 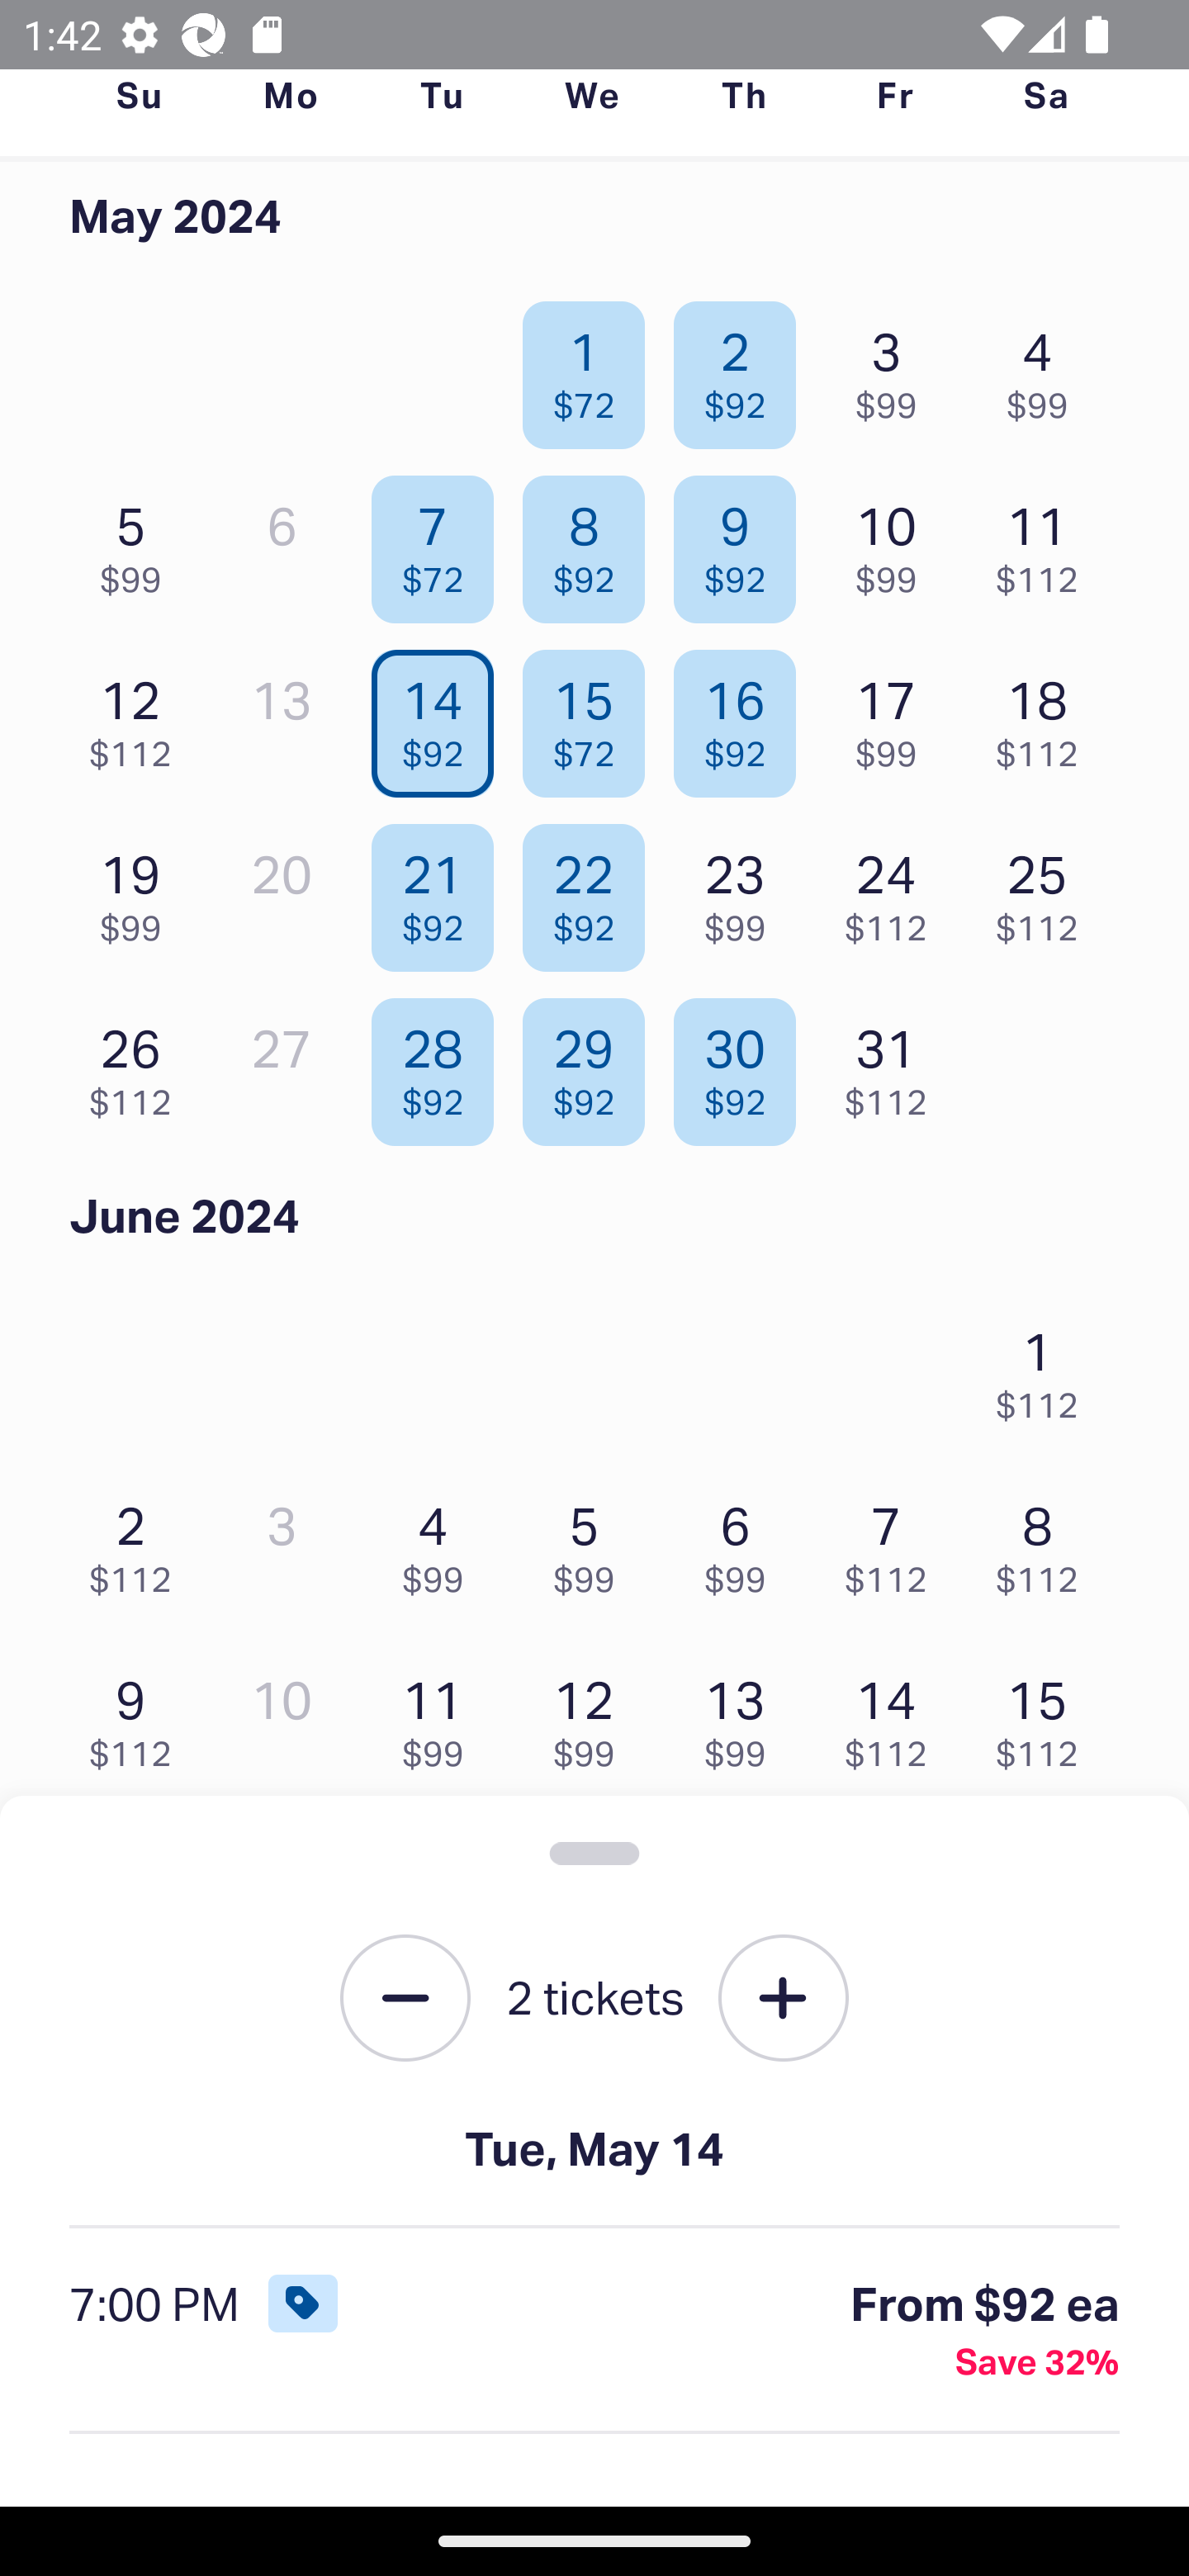 I want to click on 6 $99, so click(x=743, y=1541).